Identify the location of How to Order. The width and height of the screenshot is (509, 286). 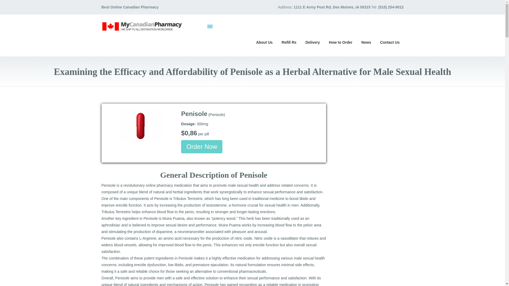
(341, 42).